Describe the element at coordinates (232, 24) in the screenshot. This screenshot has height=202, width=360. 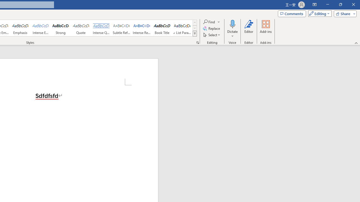
I see `Dictate` at that location.